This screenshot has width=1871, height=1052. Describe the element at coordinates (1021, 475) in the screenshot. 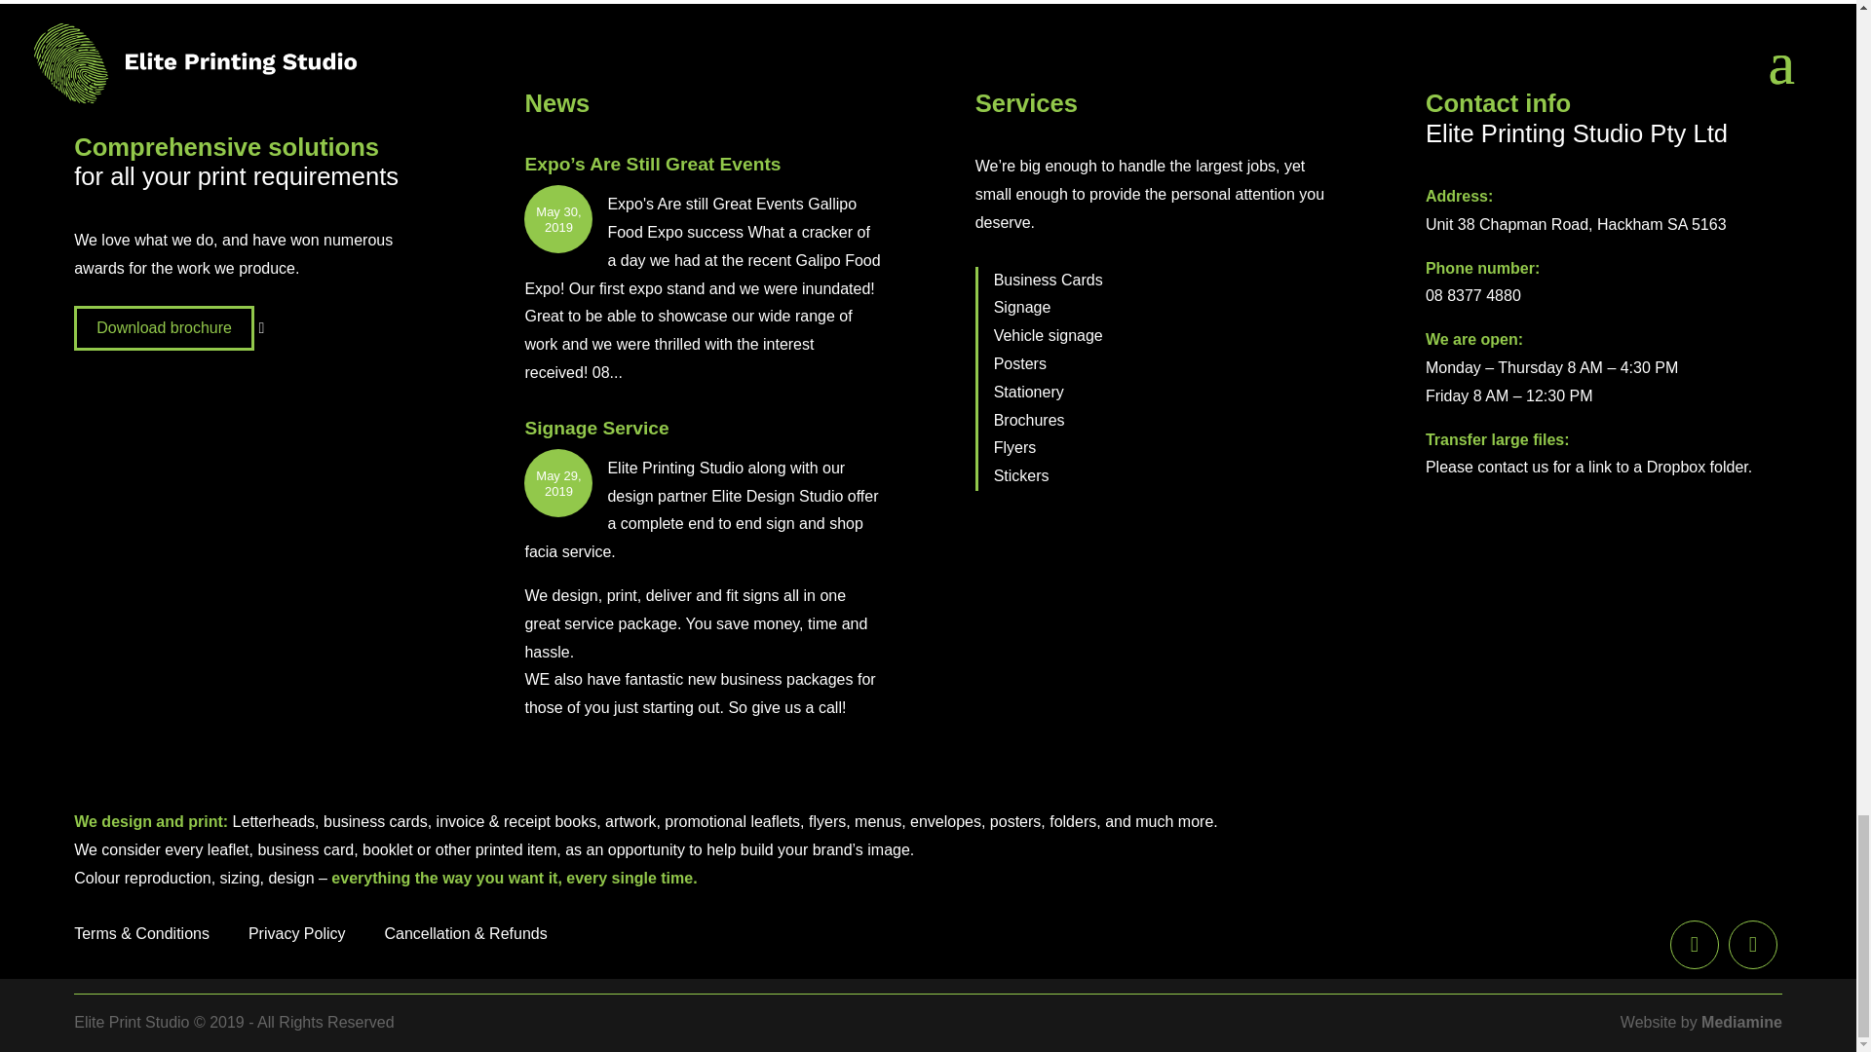

I see `Stickers` at that location.